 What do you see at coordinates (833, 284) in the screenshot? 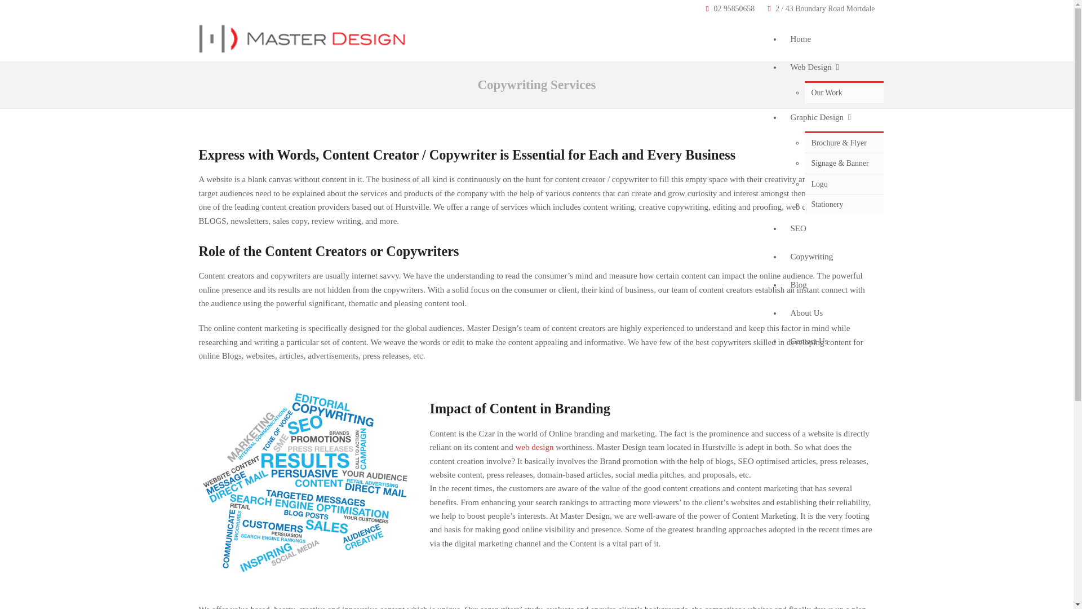
I see `Blog` at bounding box center [833, 284].